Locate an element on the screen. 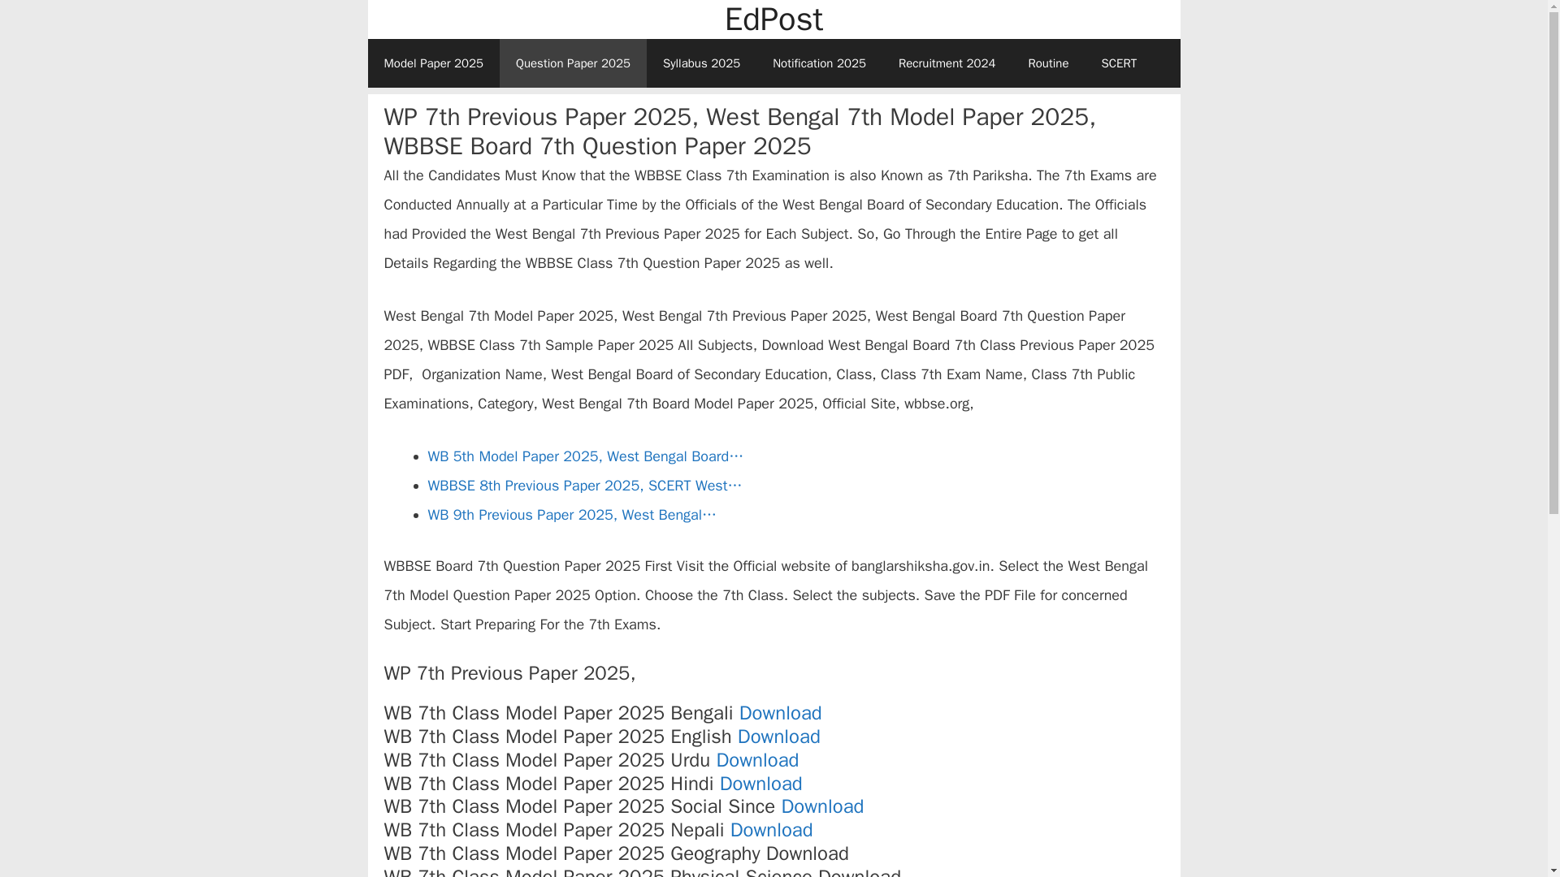  Routine is located at coordinates (1047, 63).